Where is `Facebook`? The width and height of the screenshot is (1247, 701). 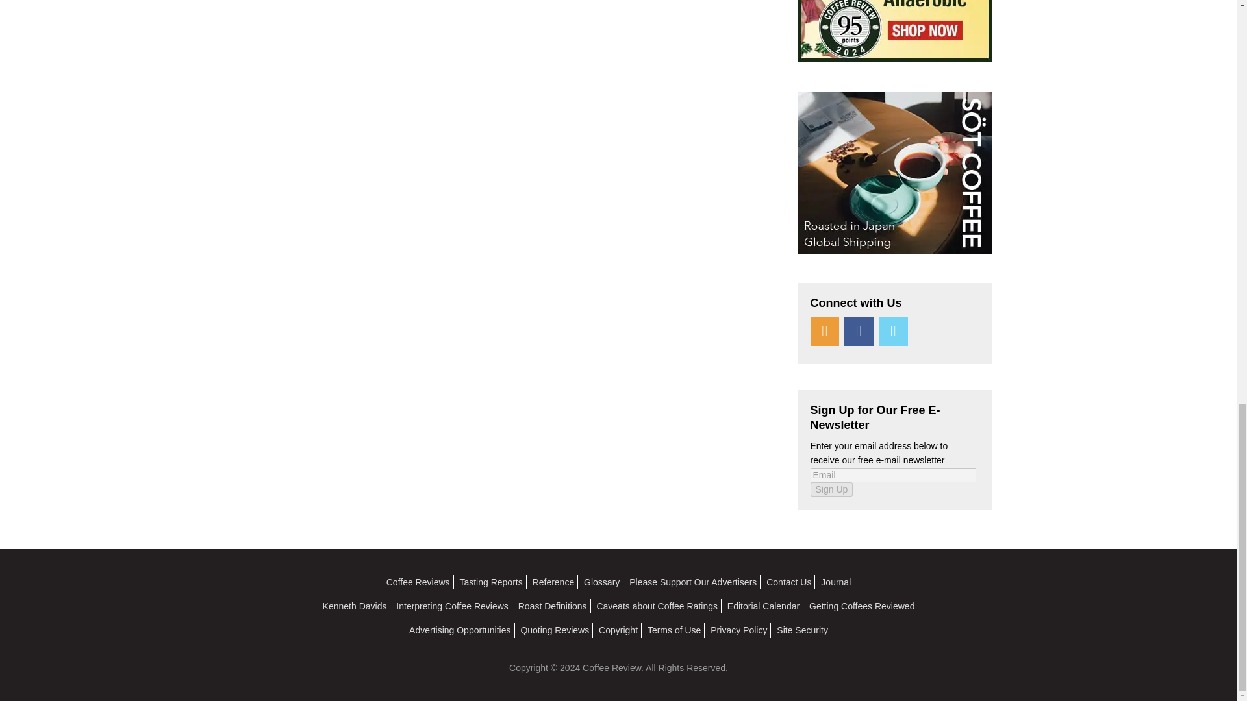 Facebook is located at coordinates (859, 331).